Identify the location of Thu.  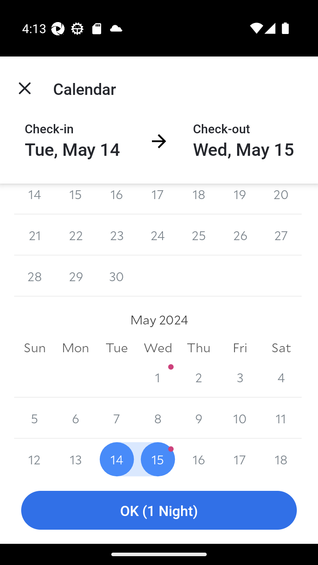
(199, 347).